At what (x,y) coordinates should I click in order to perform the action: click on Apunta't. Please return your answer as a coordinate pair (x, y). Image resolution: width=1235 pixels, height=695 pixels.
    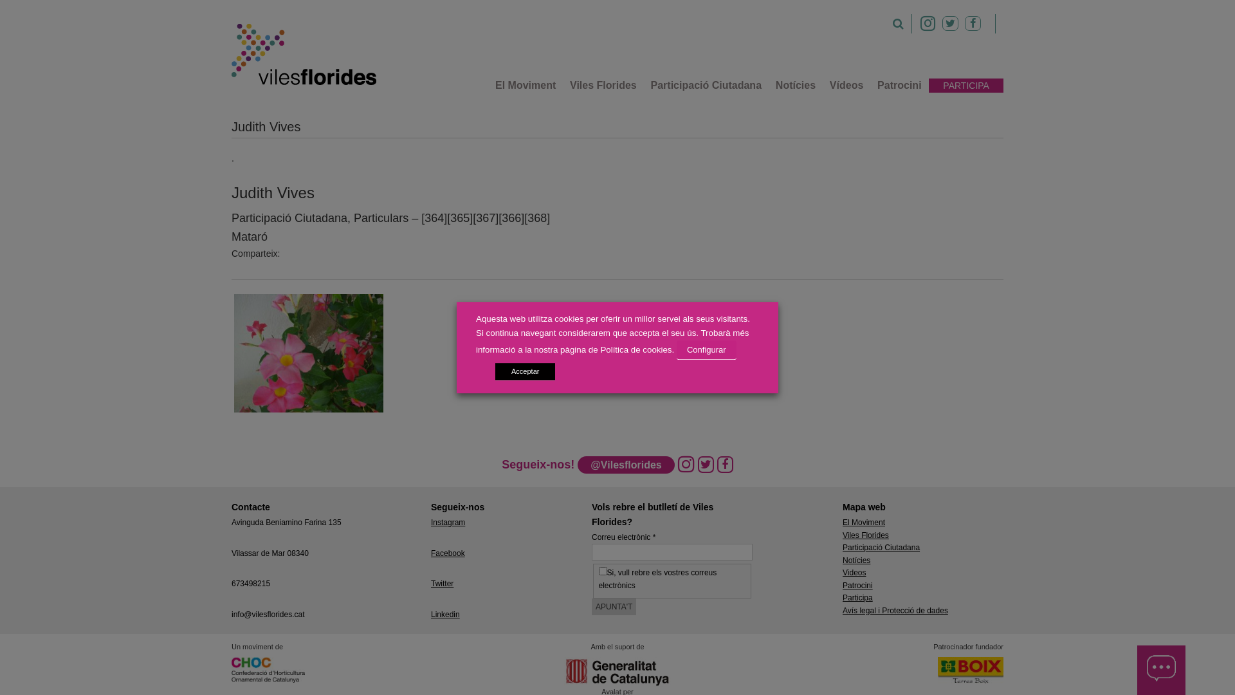
    Looking at the image, I should click on (614, 607).